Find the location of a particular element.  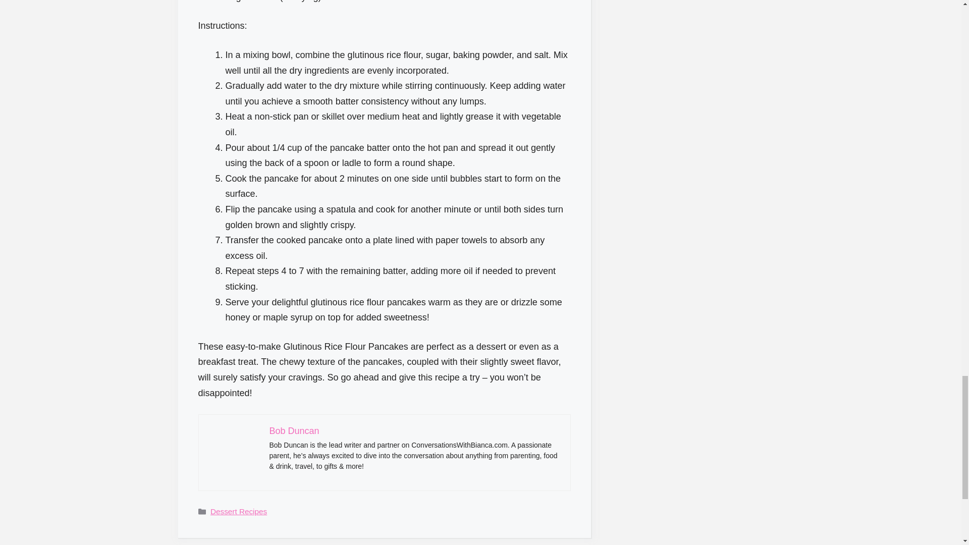

Bob Duncan is located at coordinates (294, 431).